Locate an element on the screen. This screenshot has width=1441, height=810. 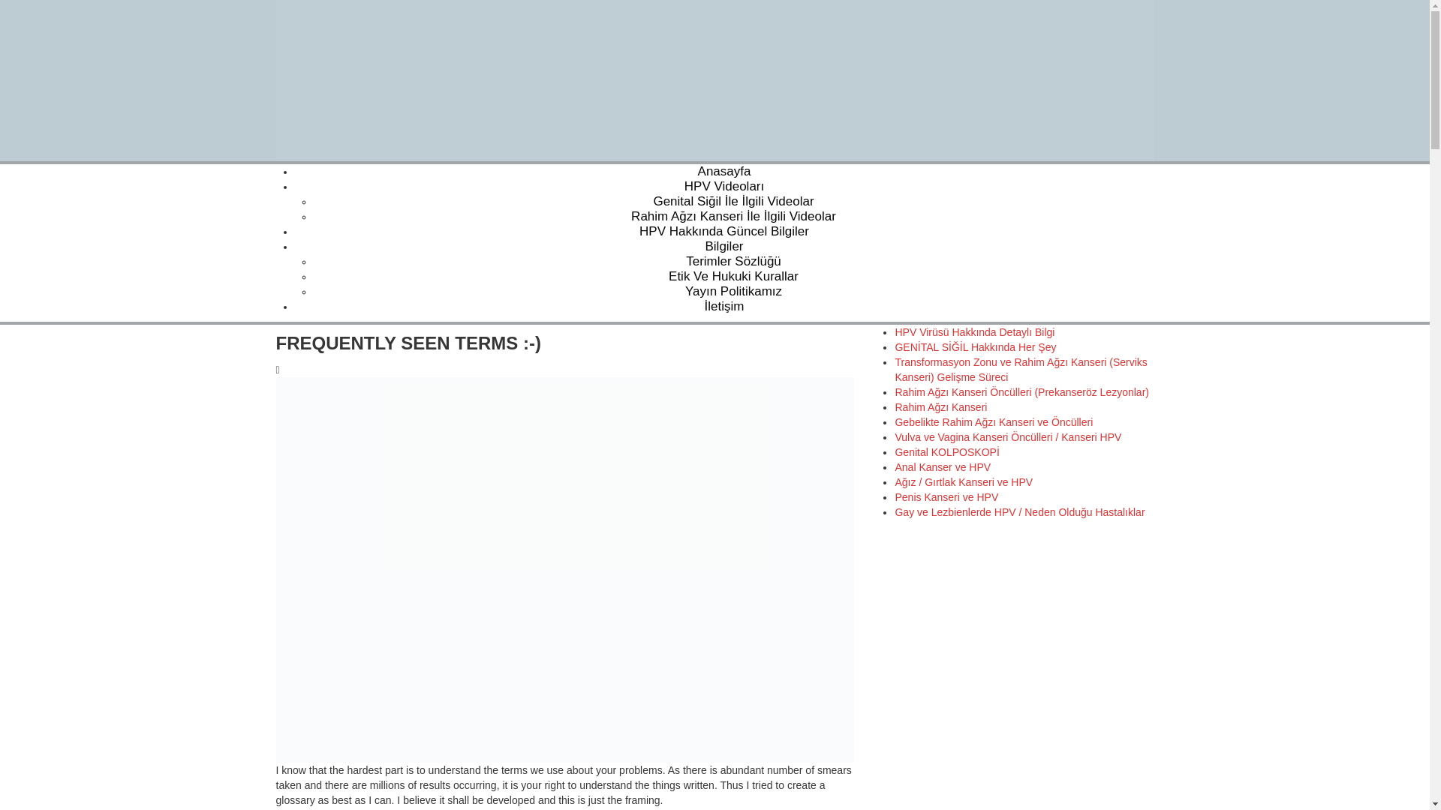
standard is located at coordinates (565, 369).